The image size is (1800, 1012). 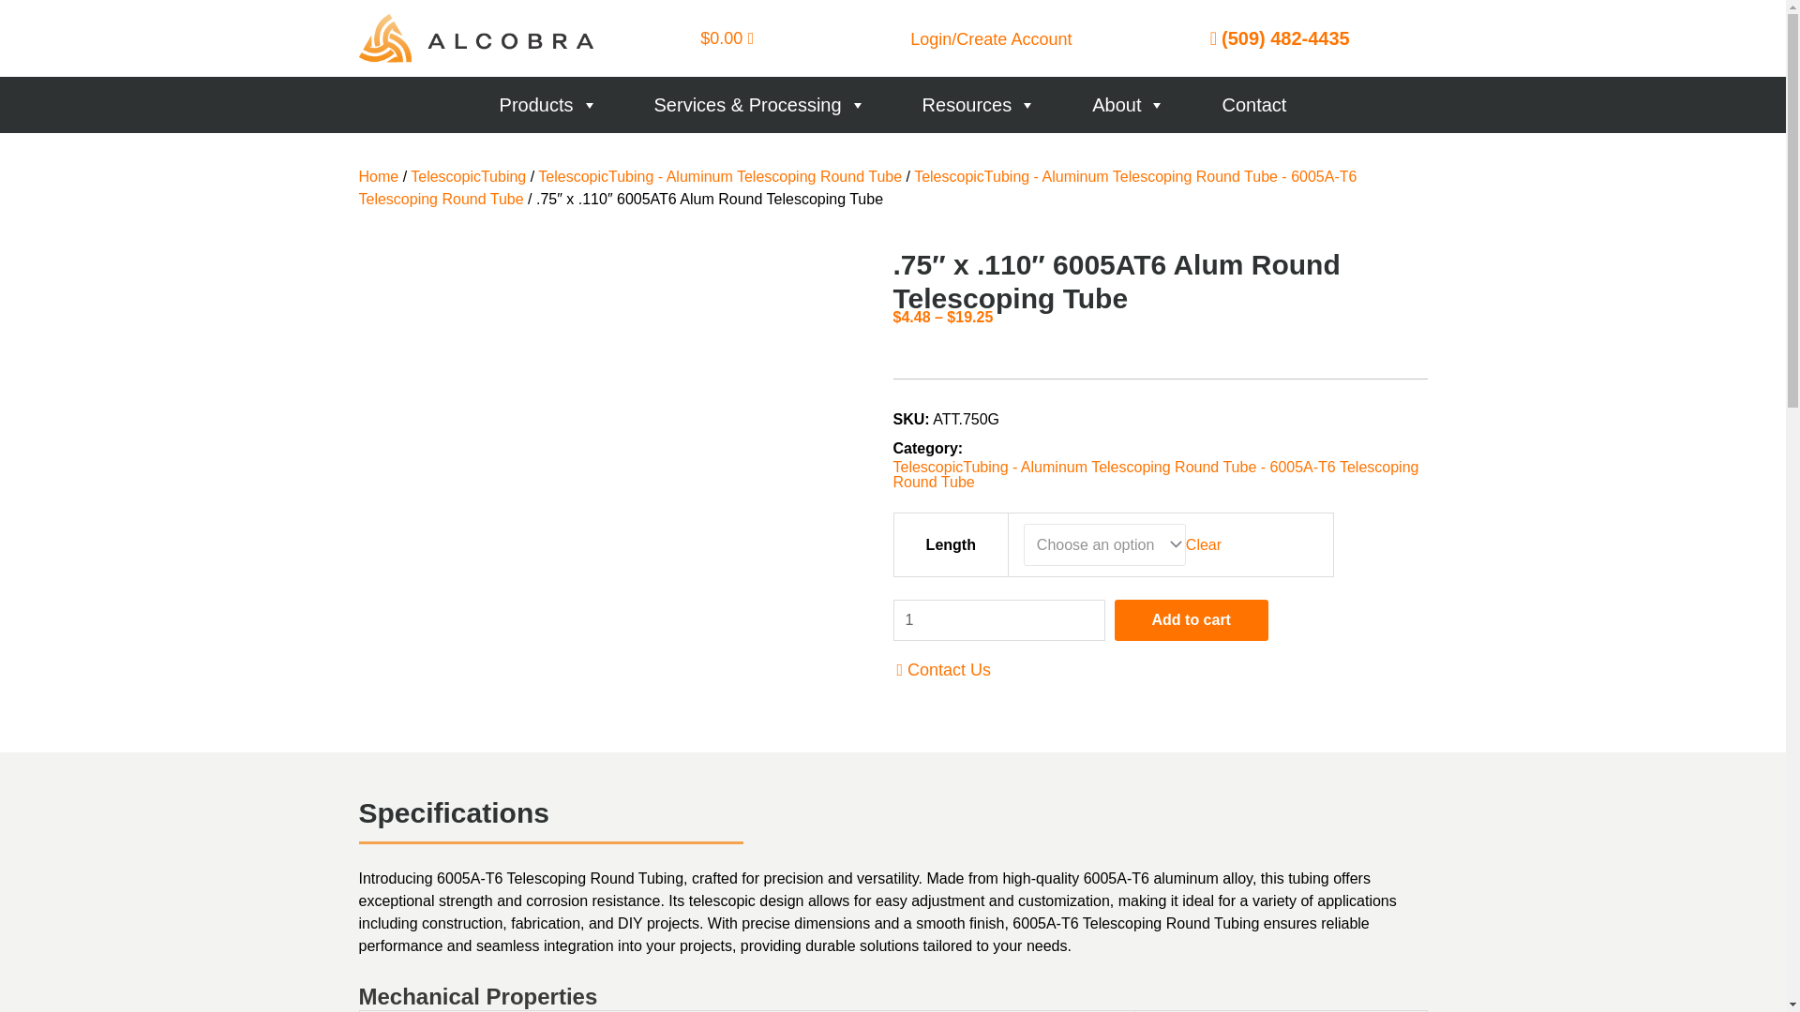 I want to click on Products, so click(x=549, y=105).